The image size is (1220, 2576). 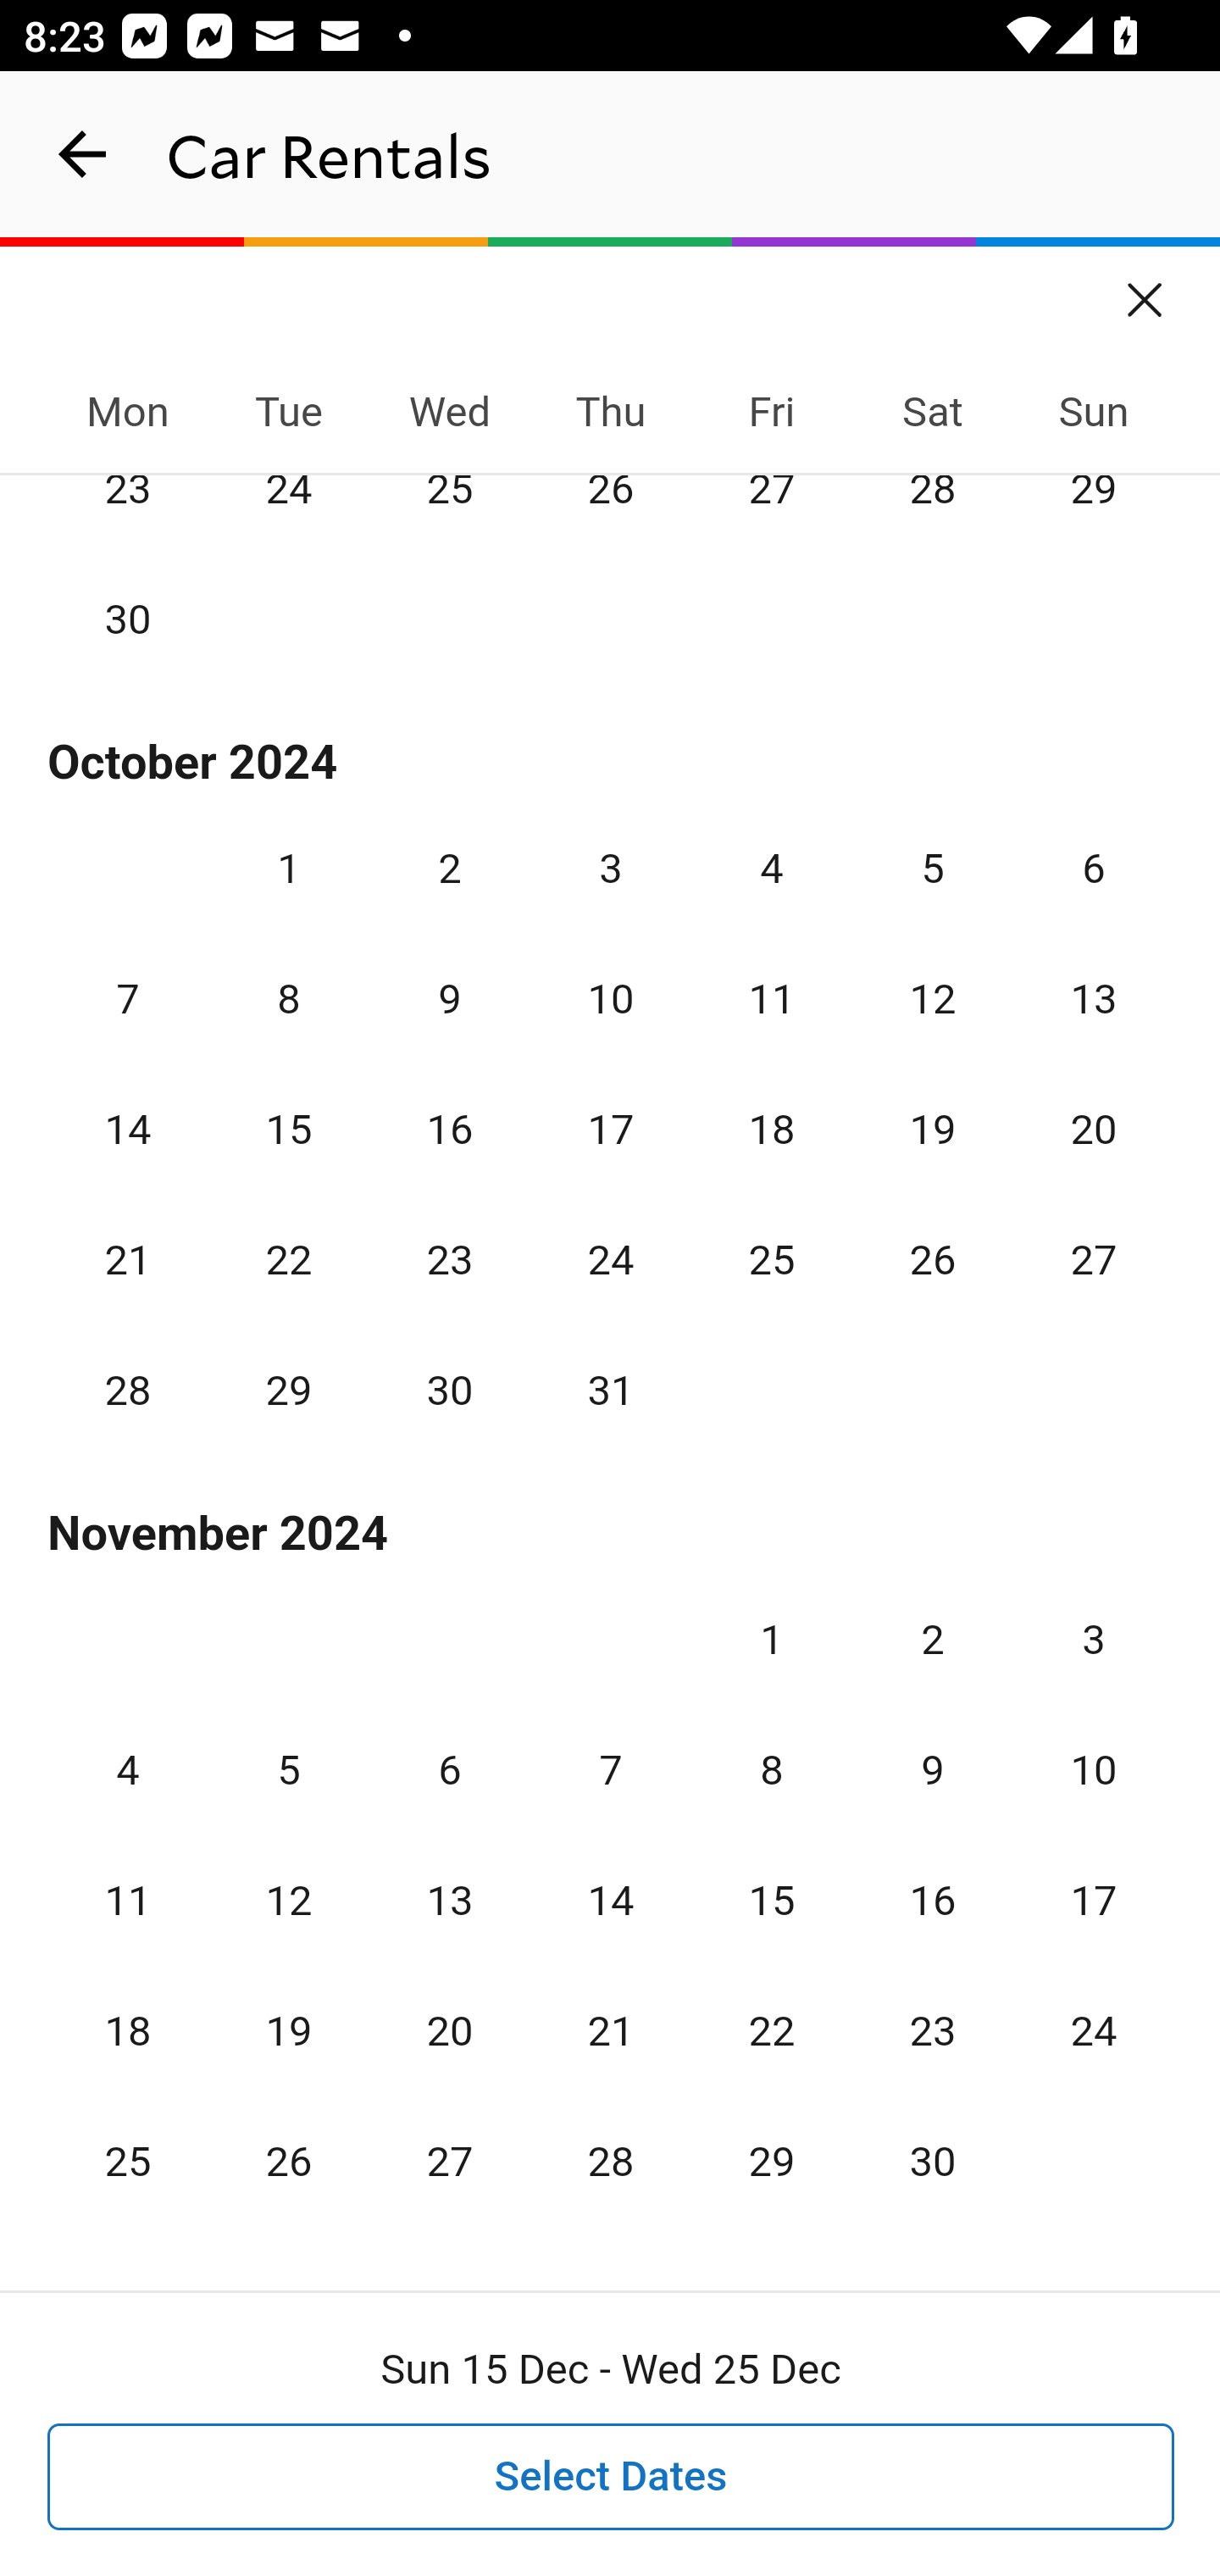 I want to click on 19 October 2024, so click(x=932, y=1128).